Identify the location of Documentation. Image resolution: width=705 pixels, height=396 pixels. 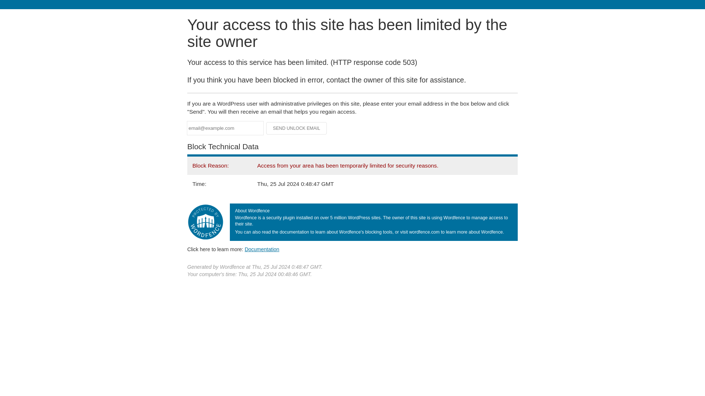
(262, 249).